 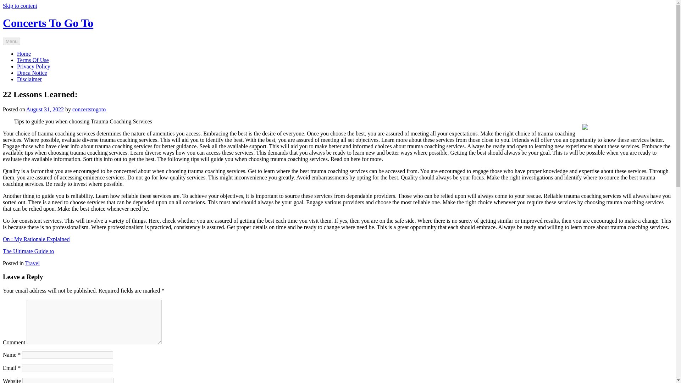 I want to click on Disclaimer, so click(x=29, y=79).